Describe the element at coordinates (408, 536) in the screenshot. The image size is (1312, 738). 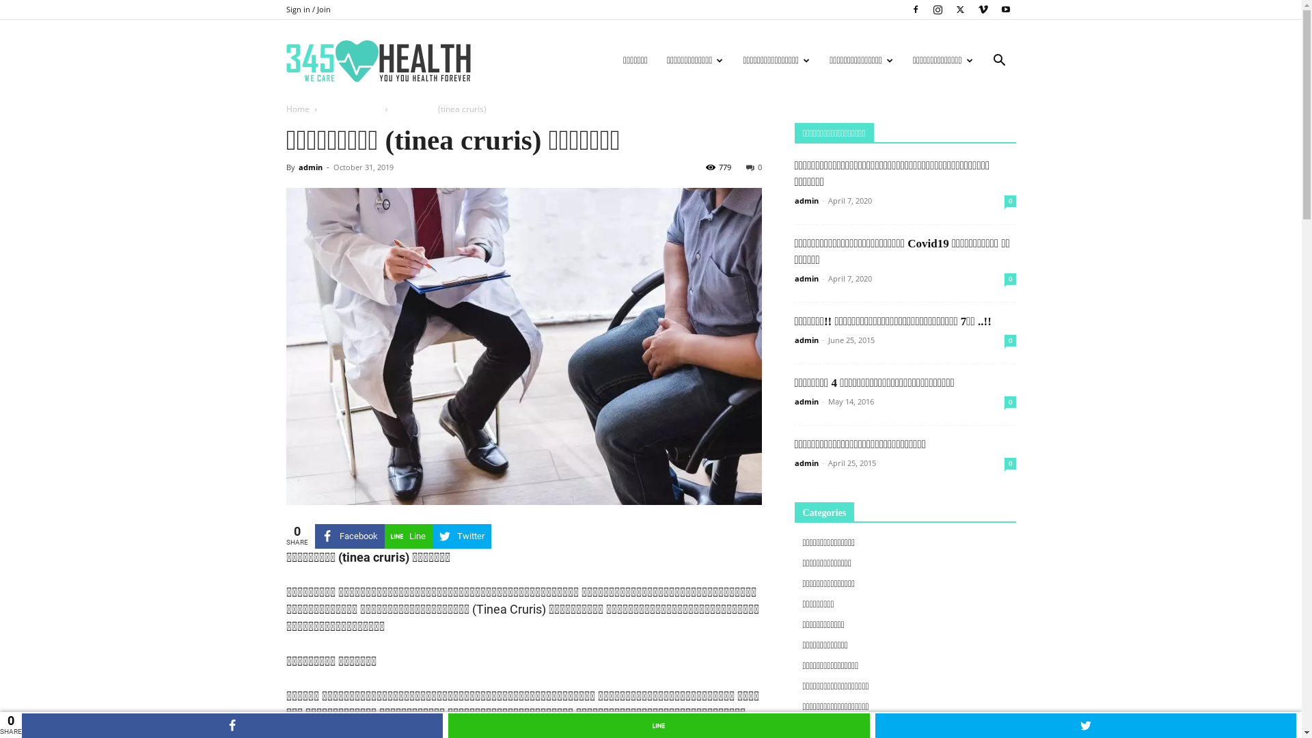
I see `Line` at that location.